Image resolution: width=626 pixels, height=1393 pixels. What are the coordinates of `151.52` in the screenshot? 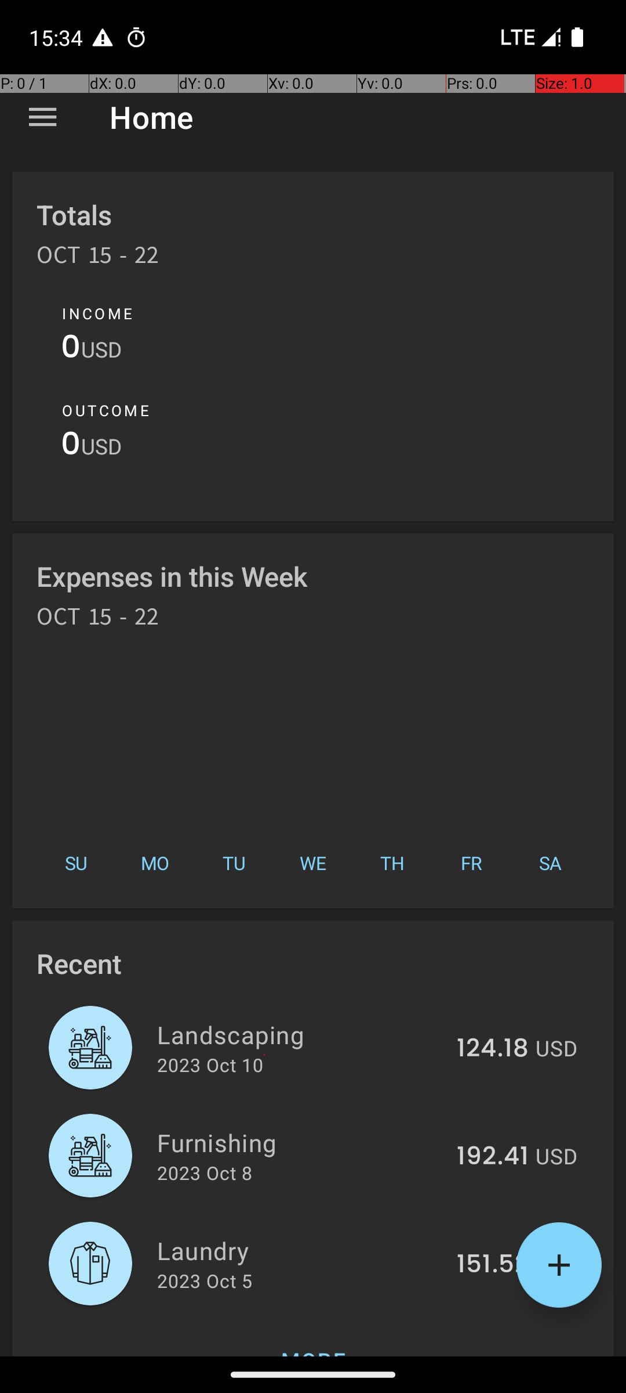 It's located at (493, 1265).